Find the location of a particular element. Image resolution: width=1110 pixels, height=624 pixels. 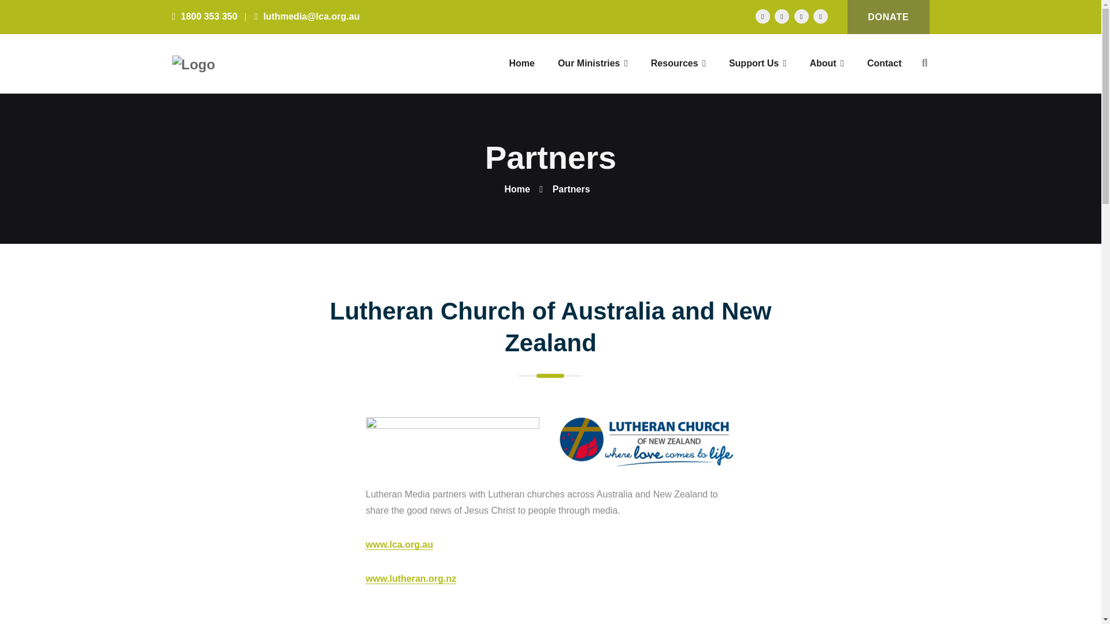

luthmedia@lca.org.au is located at coordinates (307, 16).